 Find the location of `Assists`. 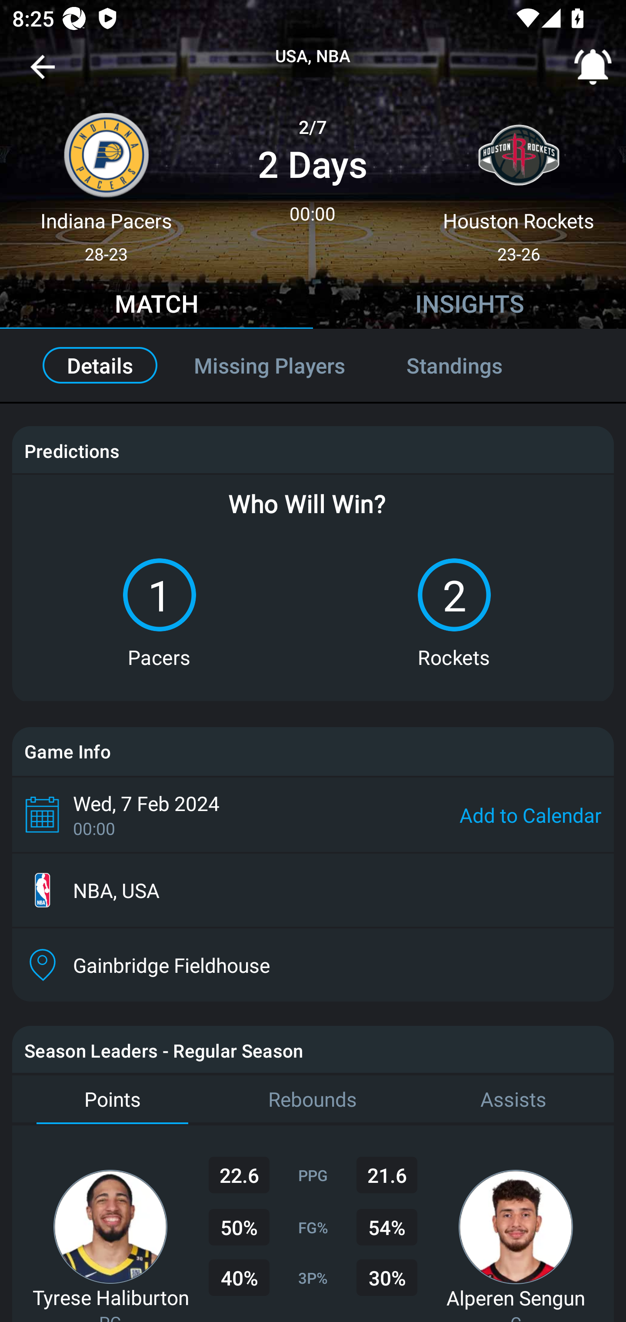

Assists is located at coordinates (513, 1099).